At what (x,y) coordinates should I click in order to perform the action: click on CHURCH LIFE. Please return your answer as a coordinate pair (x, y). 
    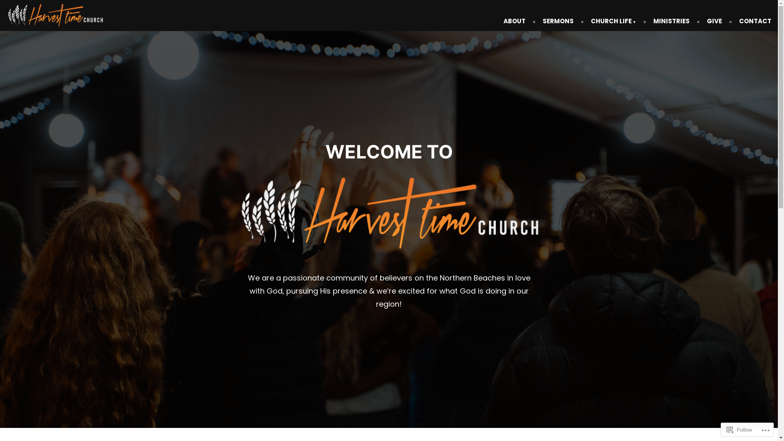
    Looking at the image, I should click on (613, 22).